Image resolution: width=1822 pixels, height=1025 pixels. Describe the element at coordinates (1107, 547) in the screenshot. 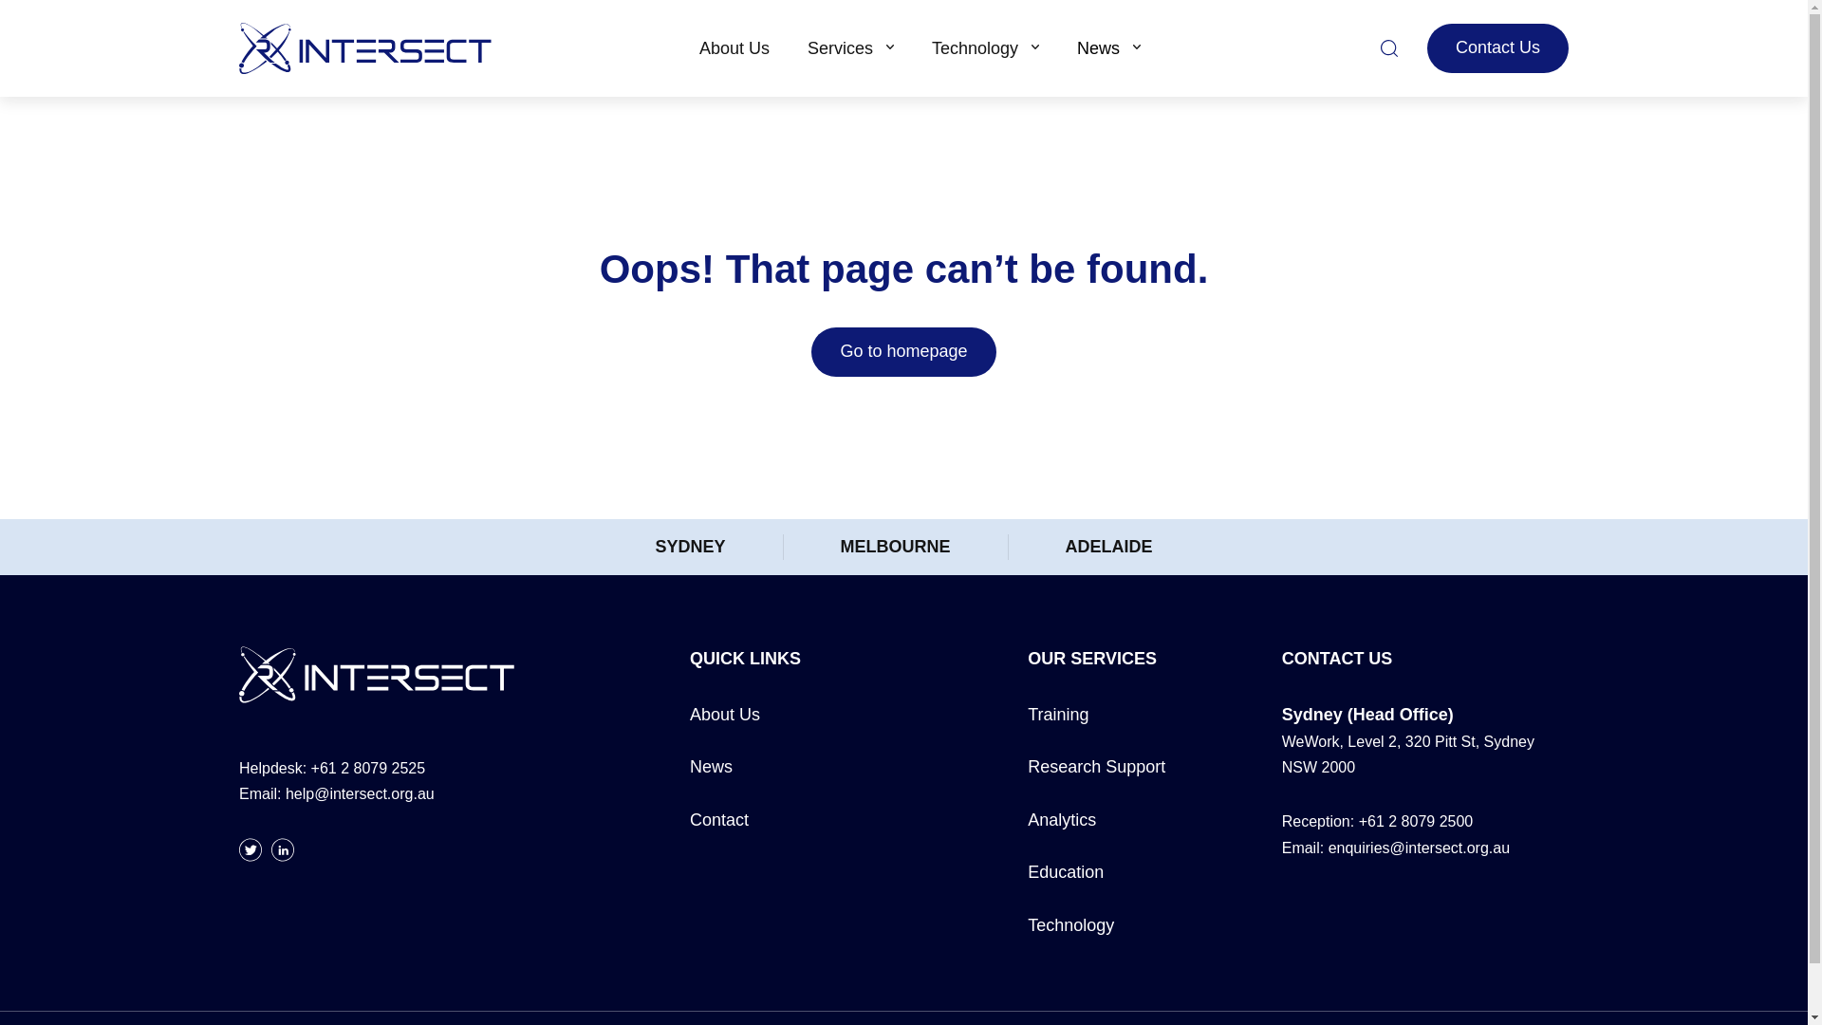

I see `ADELAIDE` at that location.